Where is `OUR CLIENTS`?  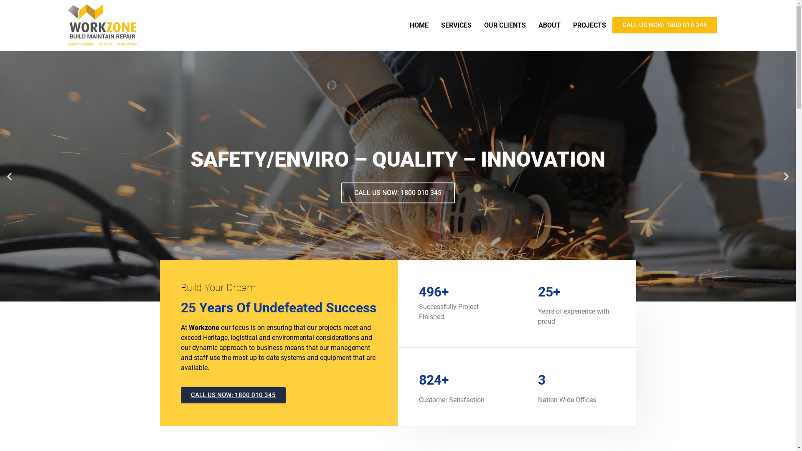
OUR CLIENTS is located at coordinates (505, 25).